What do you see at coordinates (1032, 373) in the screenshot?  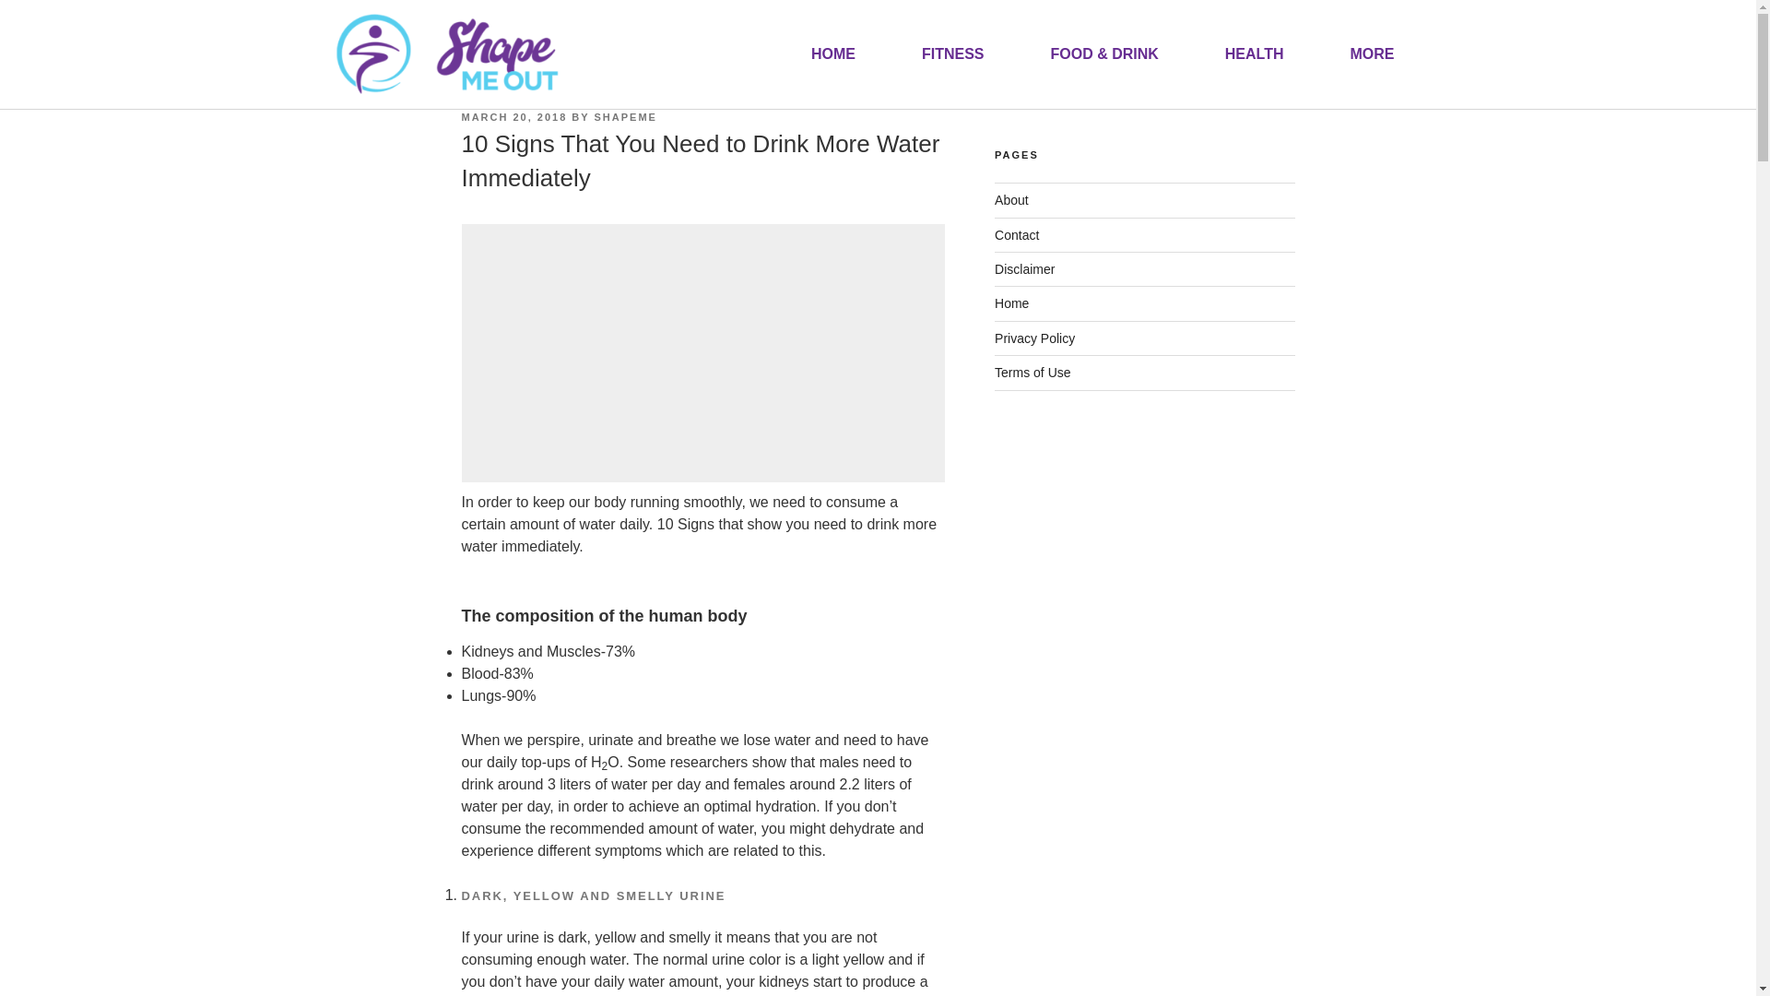 I see `Terms of Use` at bounding box center [1032, 373].